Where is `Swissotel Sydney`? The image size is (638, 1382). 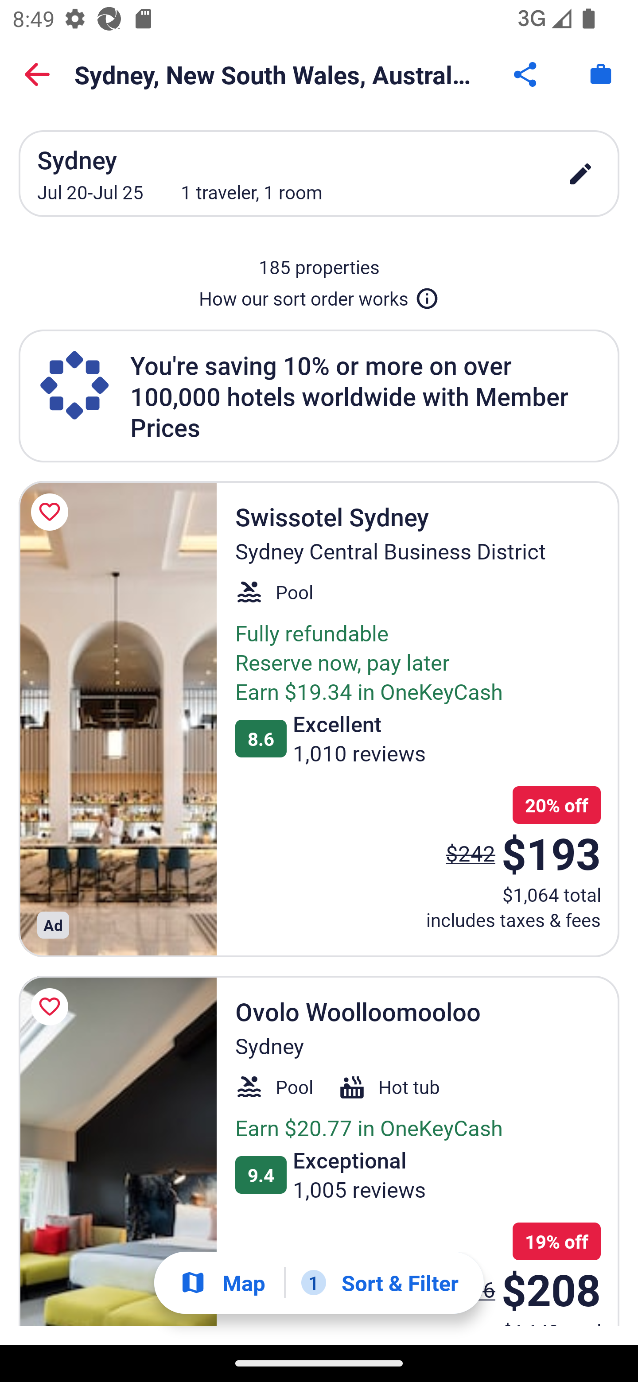
Swissotel Sydney is located at coordinates (117, 719).